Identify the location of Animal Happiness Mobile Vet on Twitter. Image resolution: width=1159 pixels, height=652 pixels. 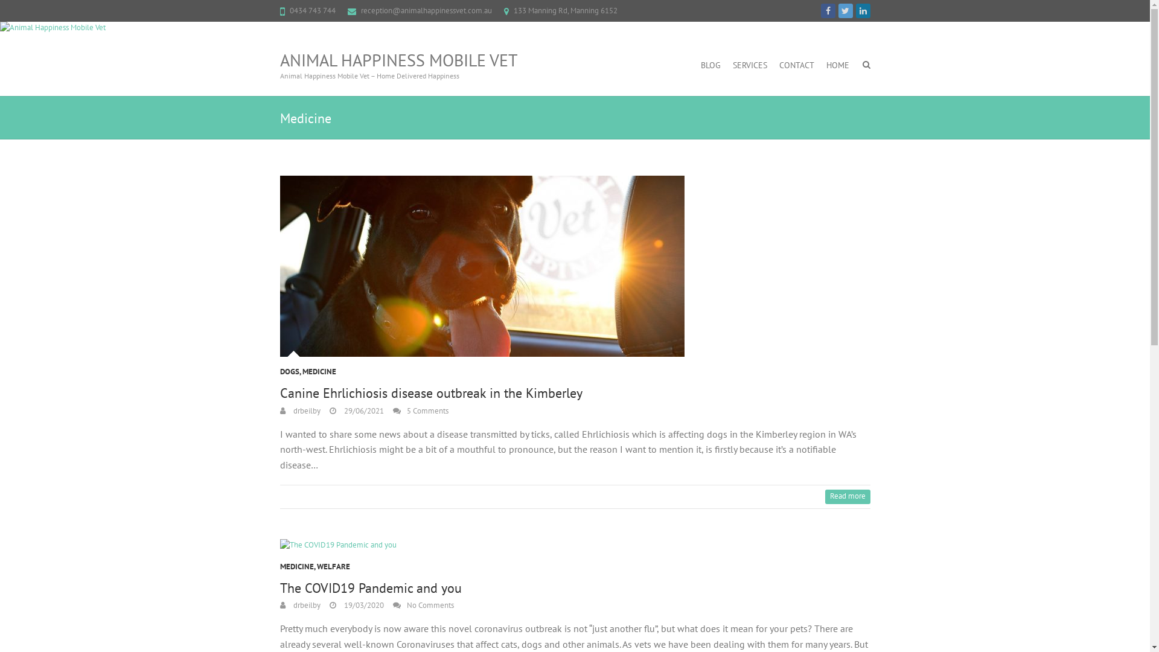
(845, 11).